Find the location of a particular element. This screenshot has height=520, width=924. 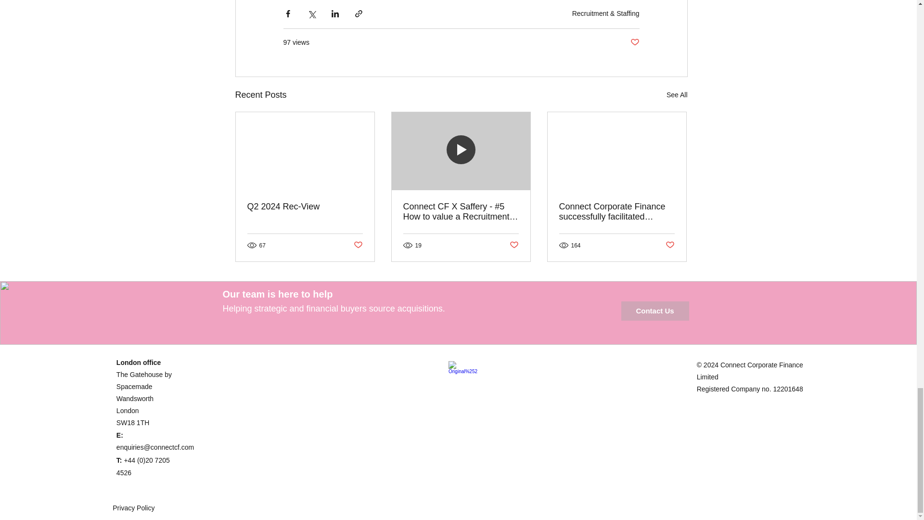

Post not marked as liked is located at coordinates (634, 42).